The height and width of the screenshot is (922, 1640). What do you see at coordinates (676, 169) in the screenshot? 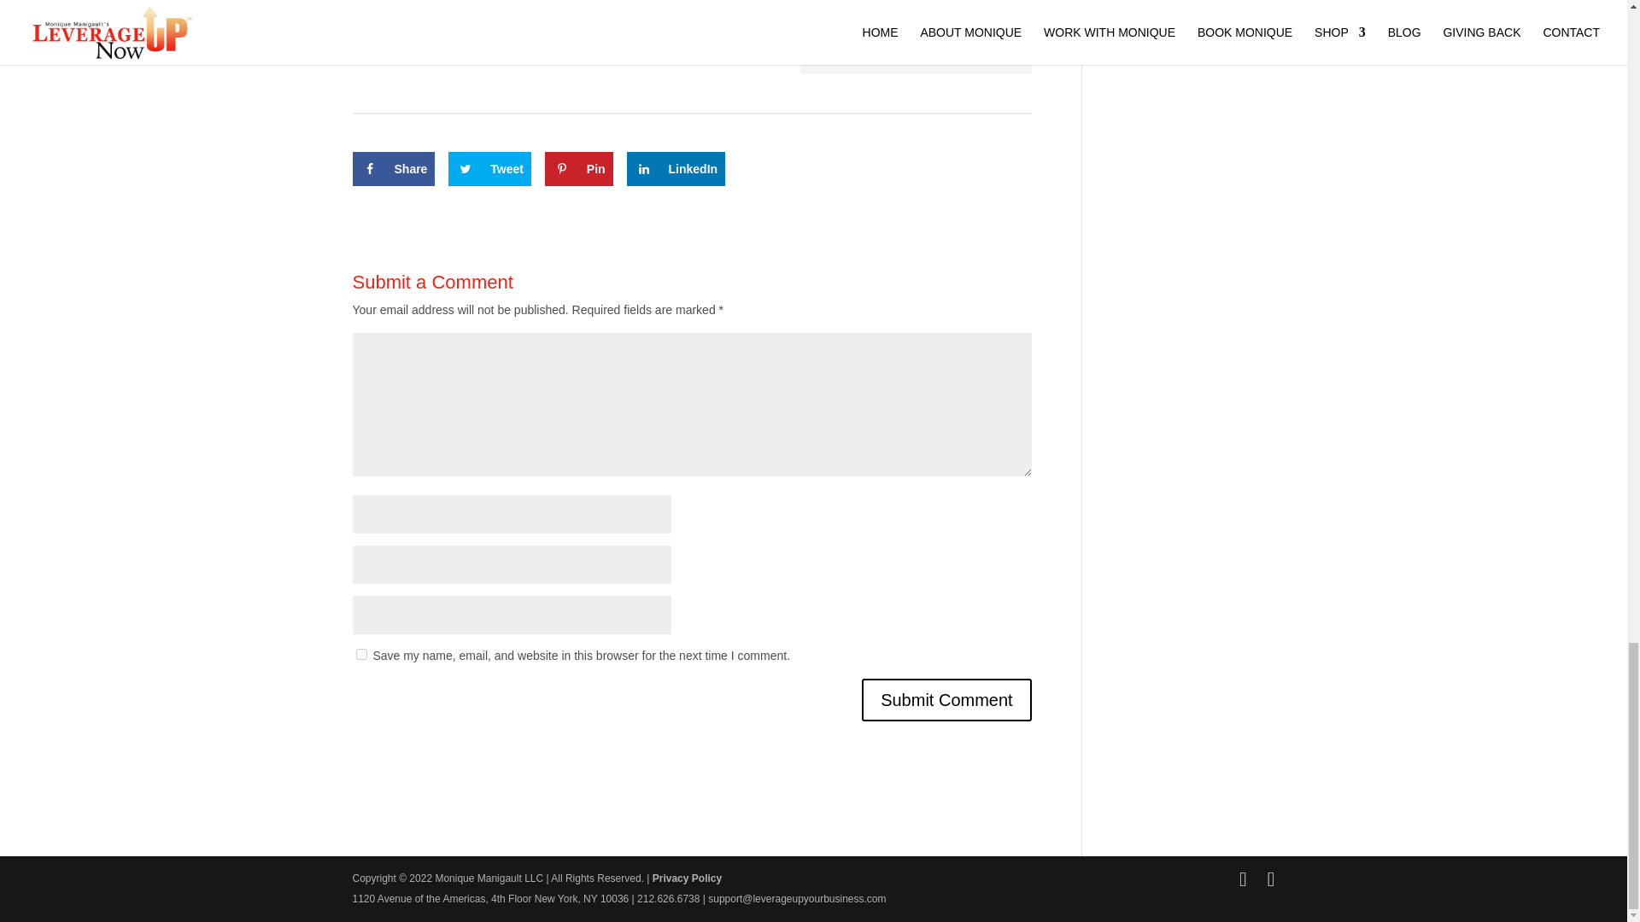
I see `LinkedIn` at bounding box center [676, 169].